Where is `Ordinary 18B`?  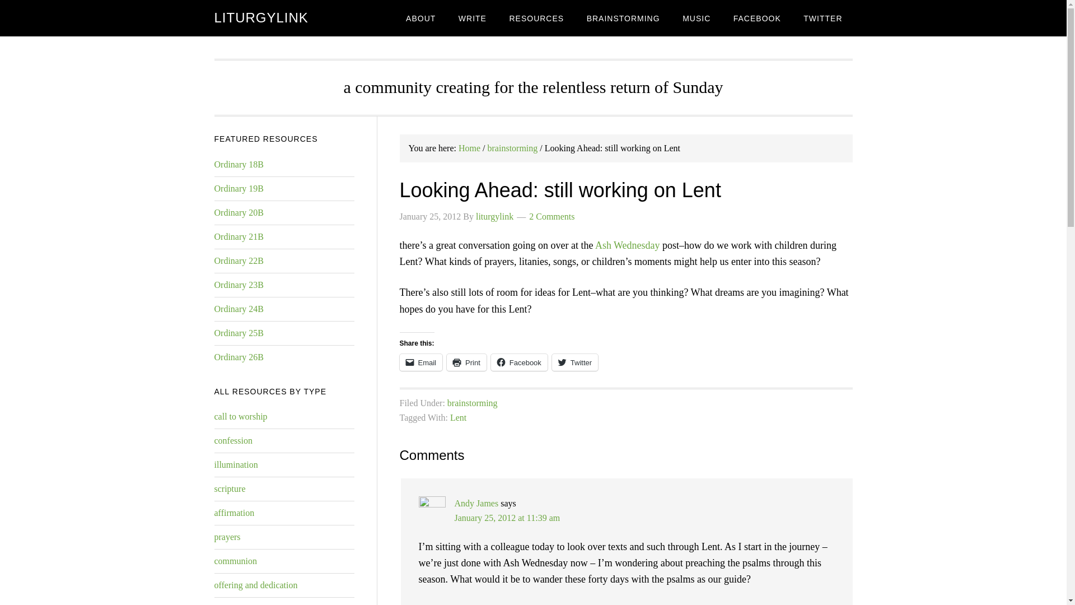
Ordinary 18B is located at coordinates (239, 165).